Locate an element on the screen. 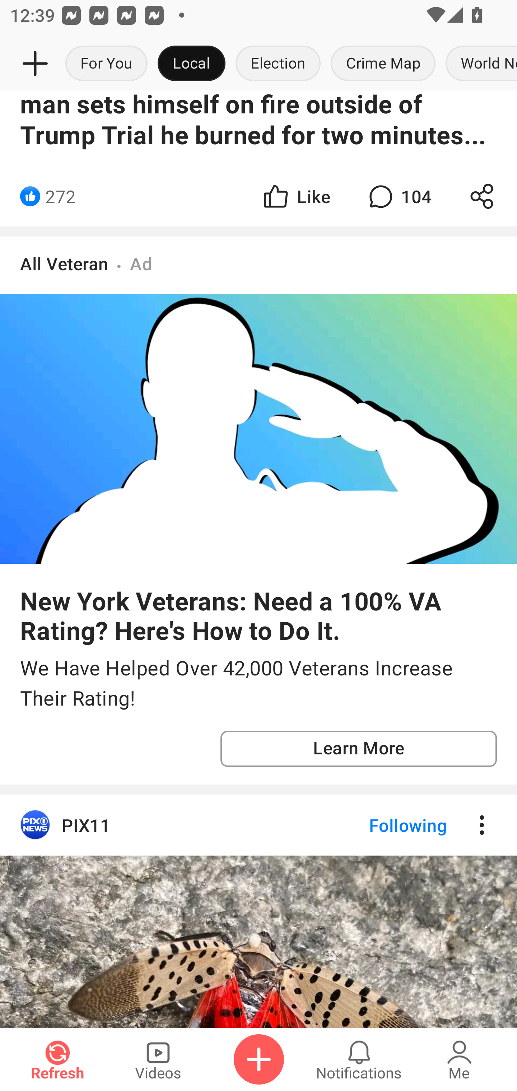 The image size is (517, 1091). For You is located at coordinates (106, 64).